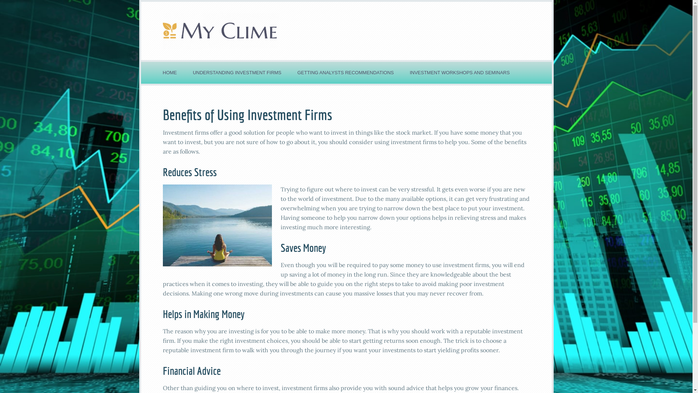 The width and height of the screenshot is (698, 393). Describe the element at coordinates (460, 73) in the screenshot. I see `INVESTMENT WORKSHOPS AND SEMINARS` at that location.